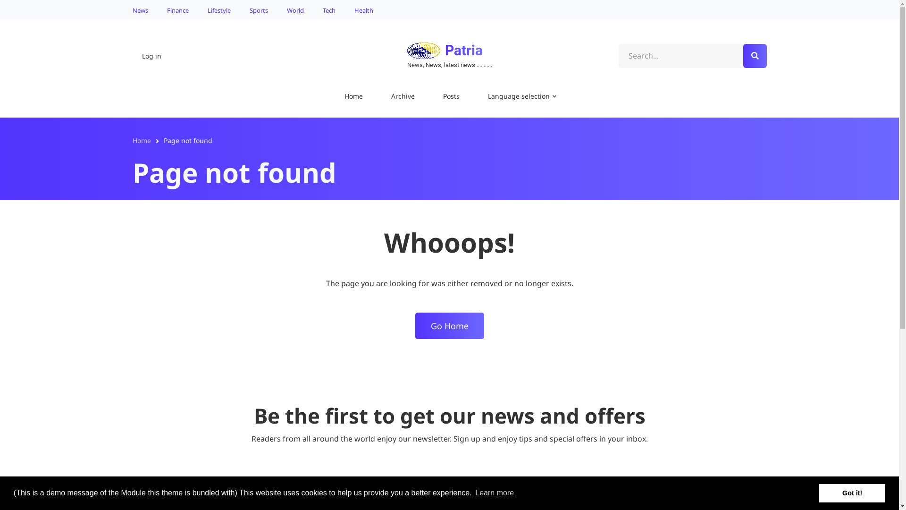  I want to click on Go Home, so click(450, 326).